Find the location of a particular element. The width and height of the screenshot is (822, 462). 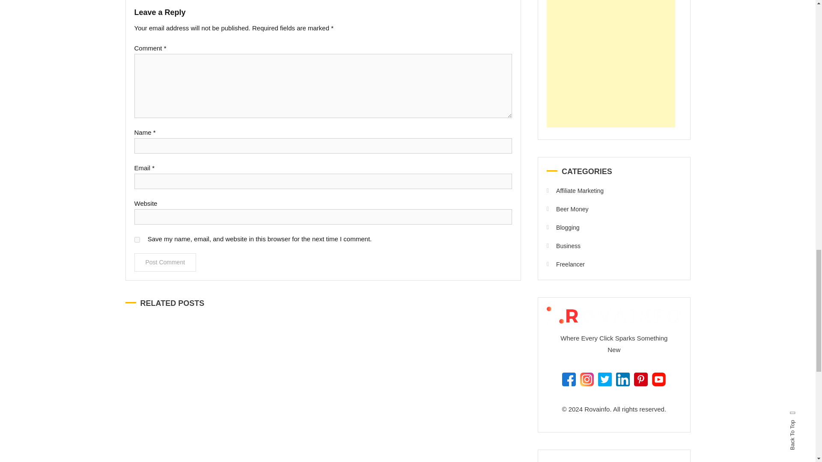

yes is located at coordinates (137, 240).